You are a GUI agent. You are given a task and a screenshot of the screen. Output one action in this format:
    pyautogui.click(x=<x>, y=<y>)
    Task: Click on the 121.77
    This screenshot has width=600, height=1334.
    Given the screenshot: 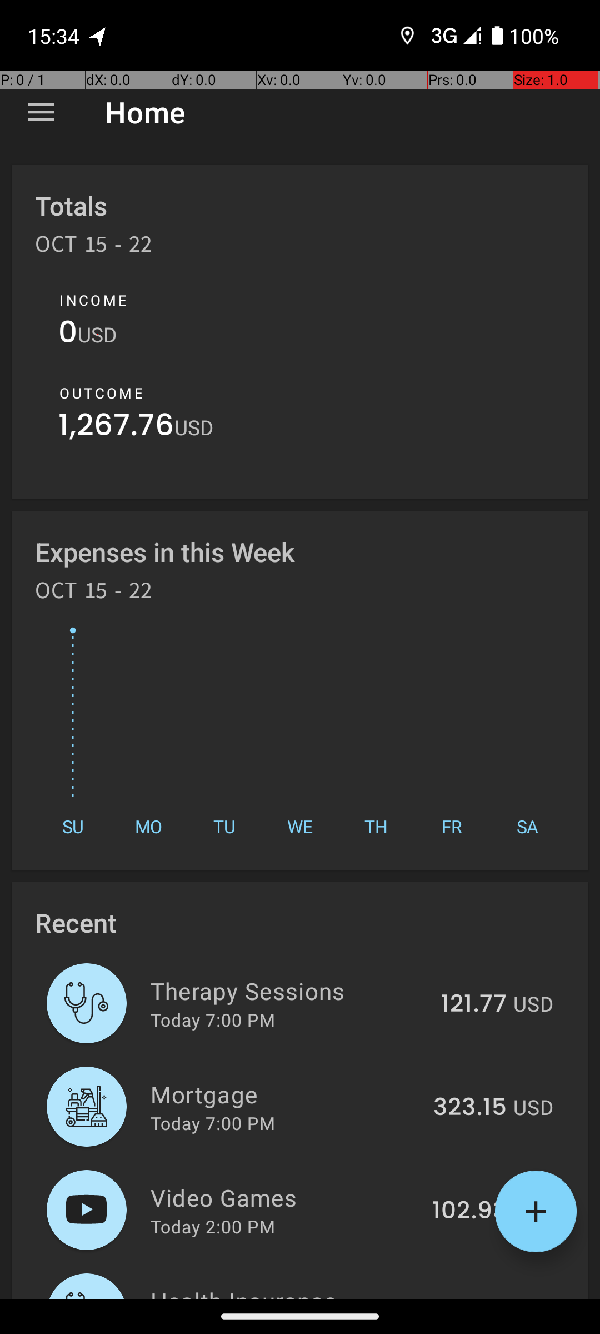 What is the action you would take?
    pyautogui.click(x=474, y=1004)
    